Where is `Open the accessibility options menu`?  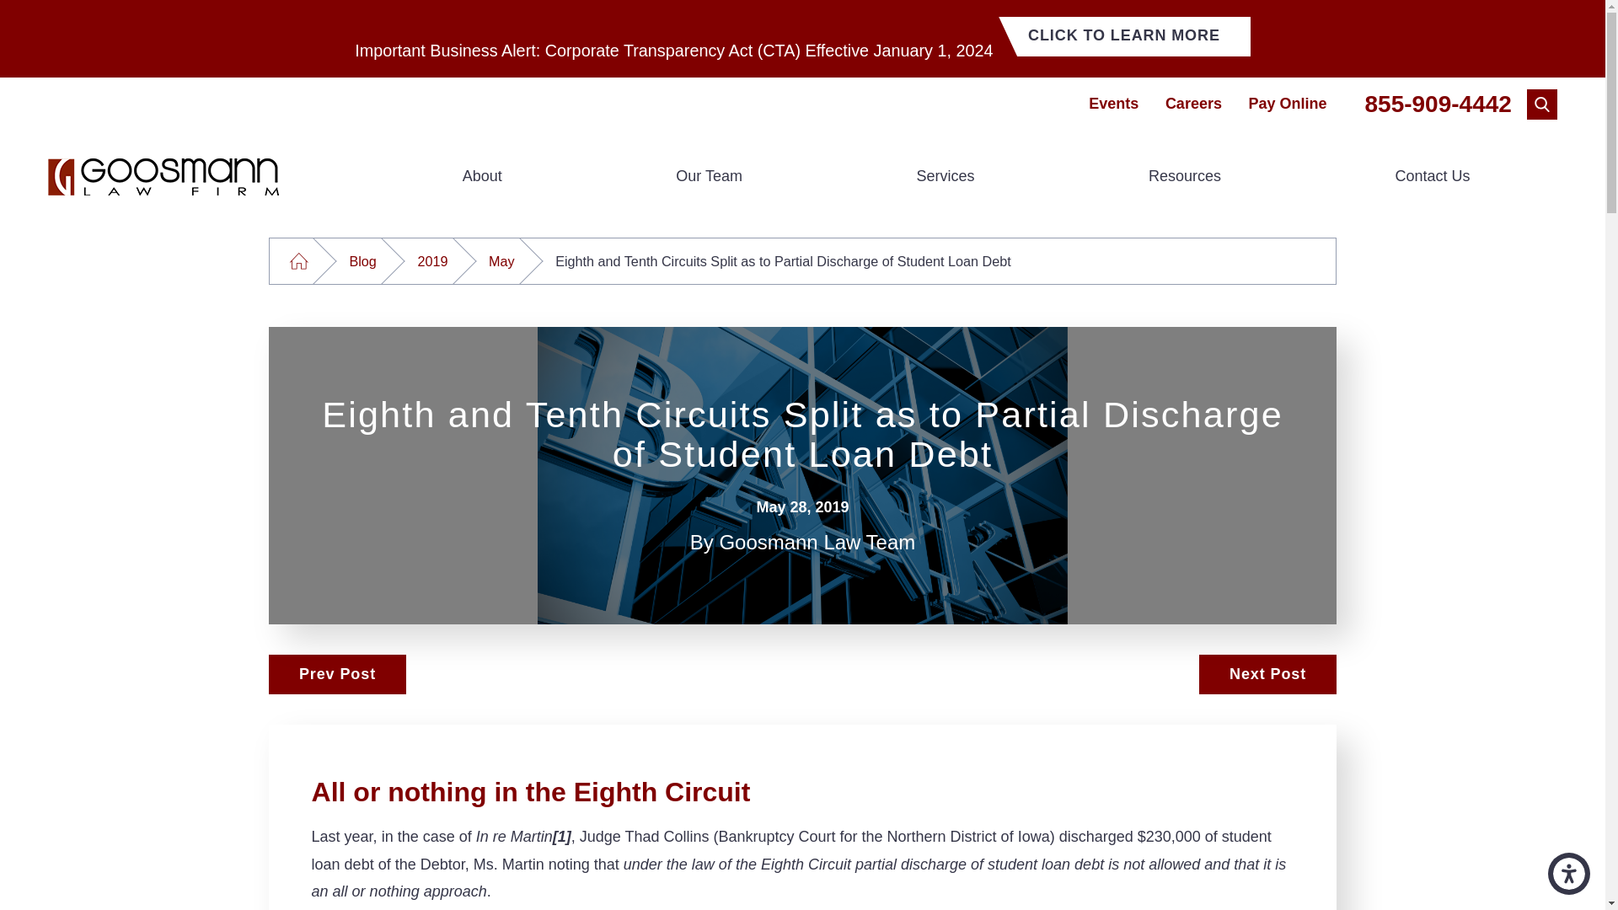
Open the accessibility options menu is located at coordinates (1569, 873).